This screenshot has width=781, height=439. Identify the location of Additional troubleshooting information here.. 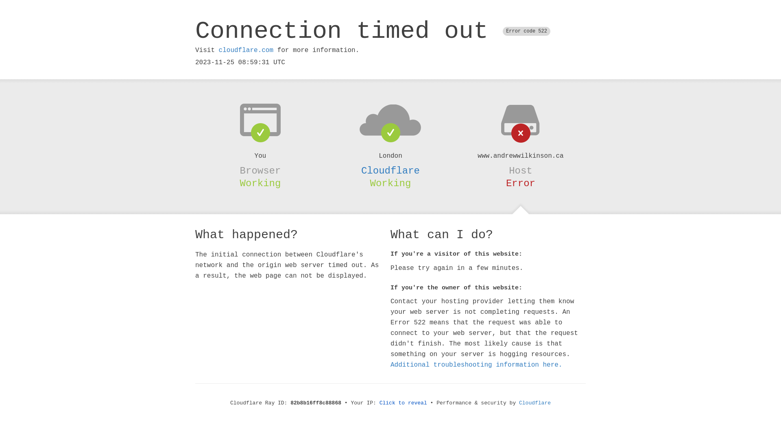
(476, 365).